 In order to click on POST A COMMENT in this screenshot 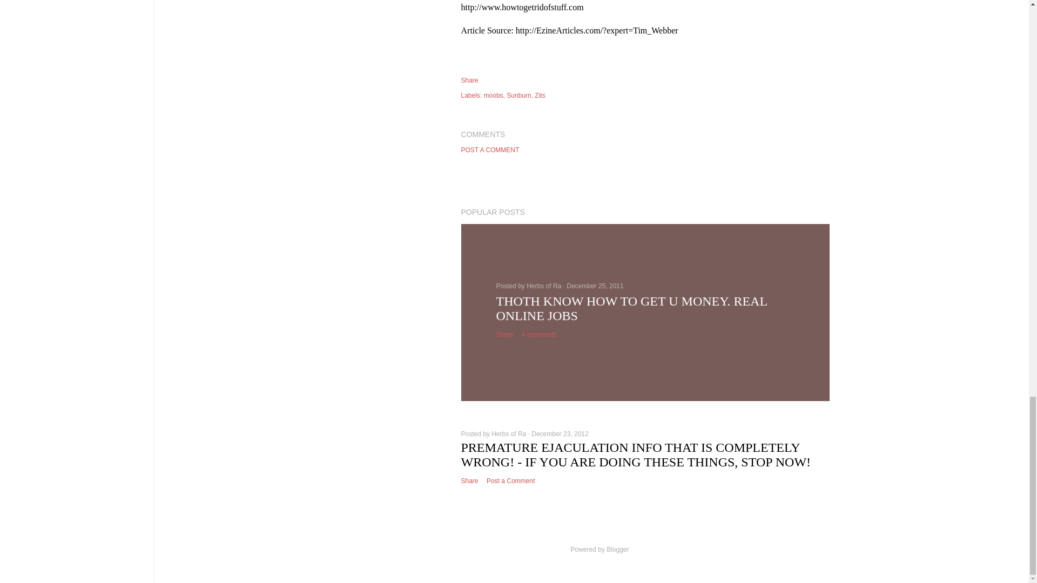, I will do `click(490, 150)`.